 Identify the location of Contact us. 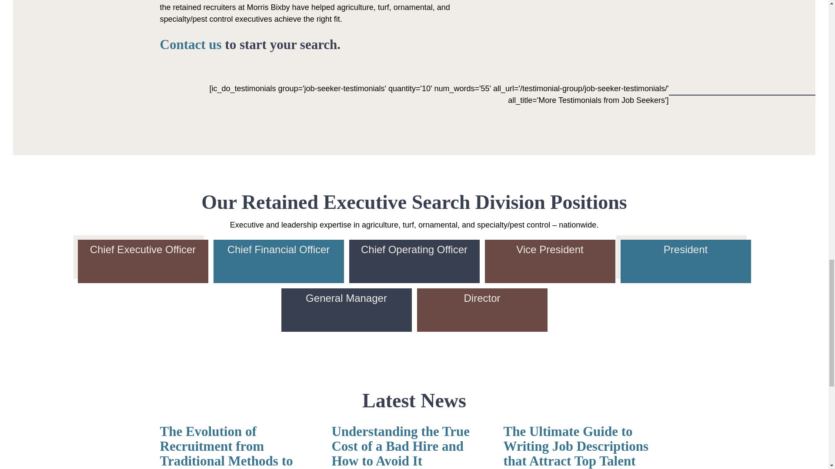
(191, 44).